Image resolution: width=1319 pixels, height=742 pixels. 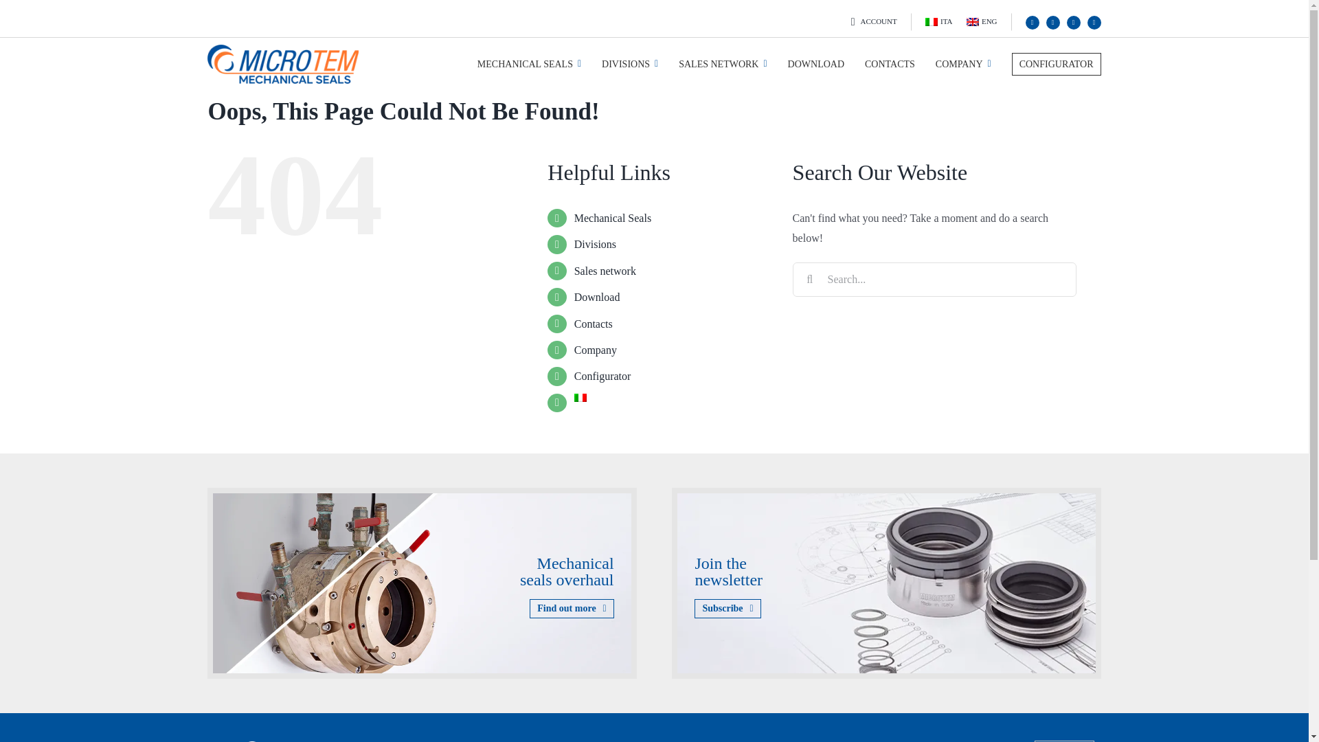 What do you see at coordinates (1046, 64) in the screenshot?
I see `CONFIGURATOR` at bounding box center [1046, 64].